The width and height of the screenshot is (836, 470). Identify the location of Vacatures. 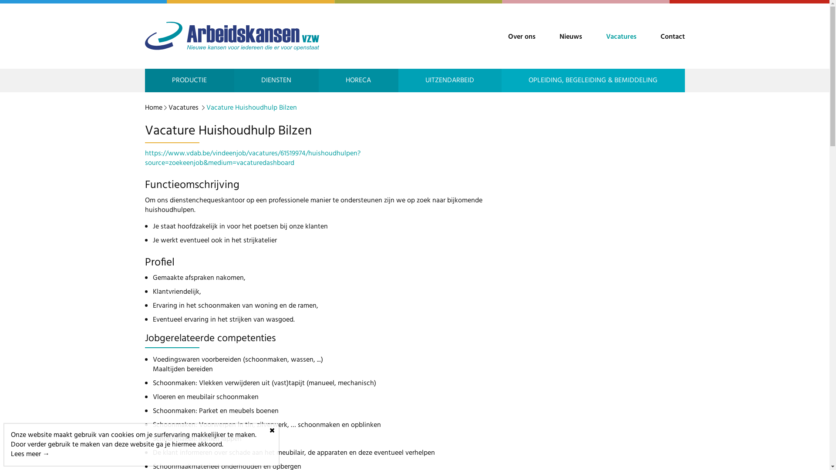
(621, 37).